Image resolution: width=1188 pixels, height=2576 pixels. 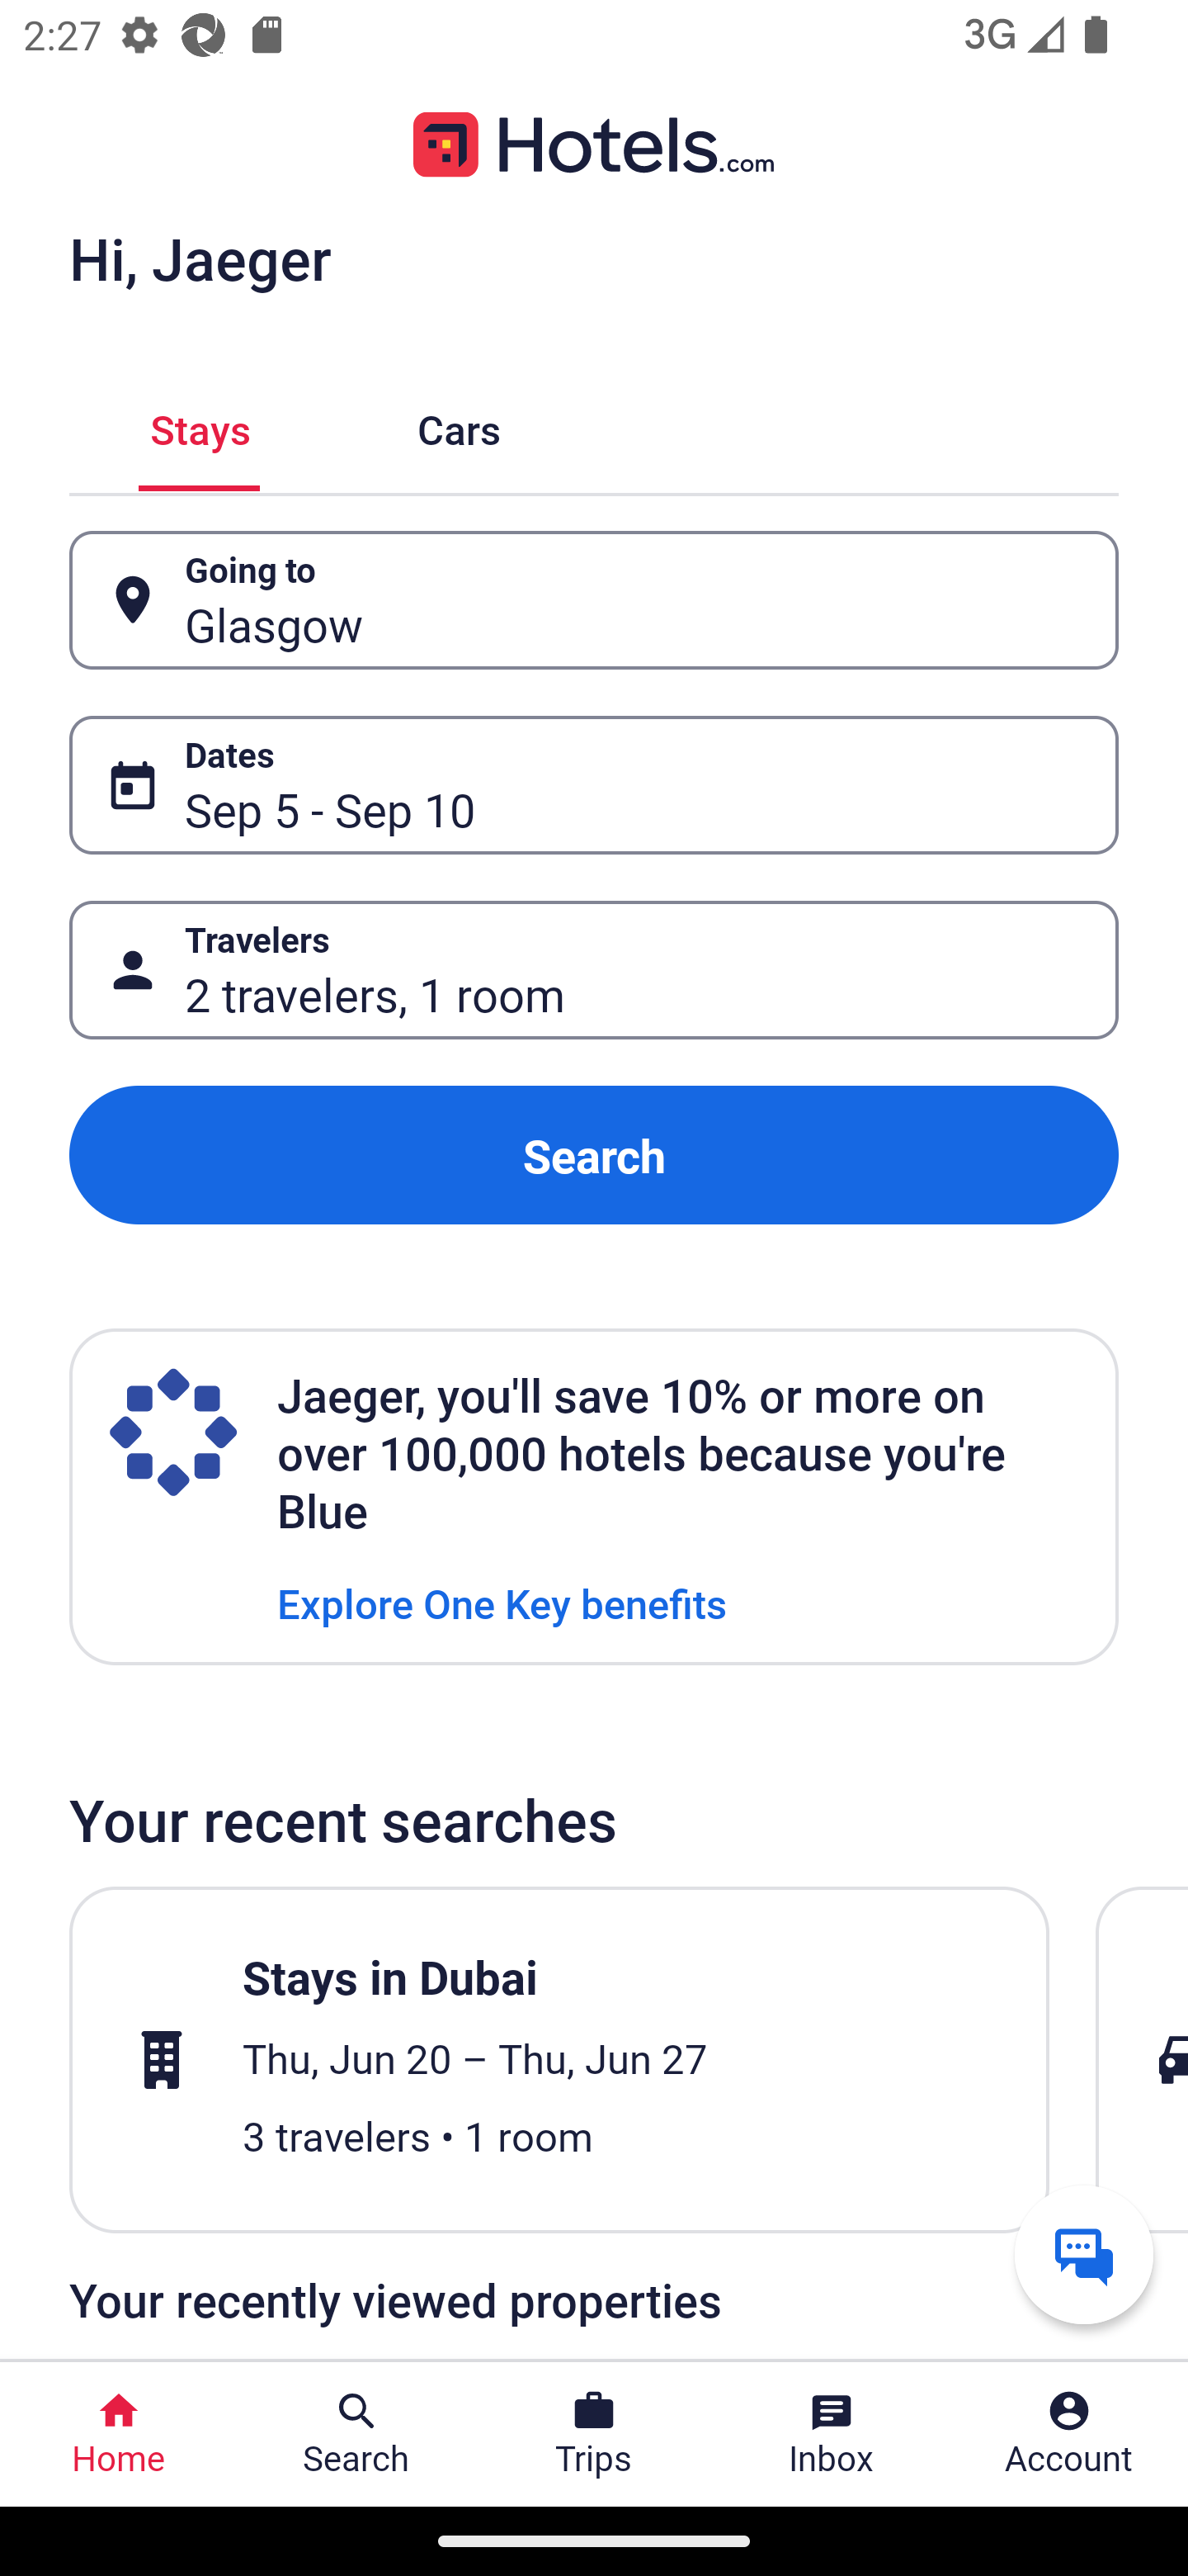 I want to click on Account Profile. Button, so click(x=1069, y=2434).